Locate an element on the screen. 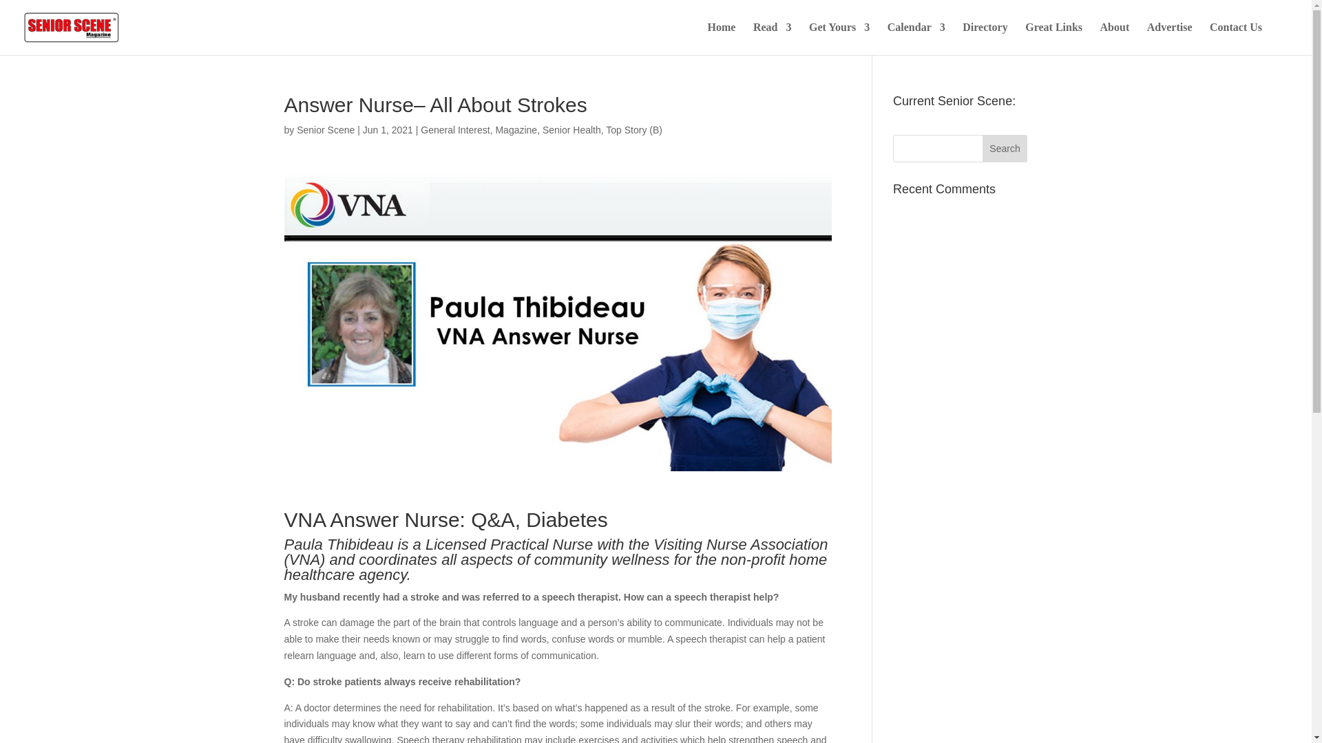 The height and width of the screenshot is (743, 1322). Read is located at coordinates (773, 39).